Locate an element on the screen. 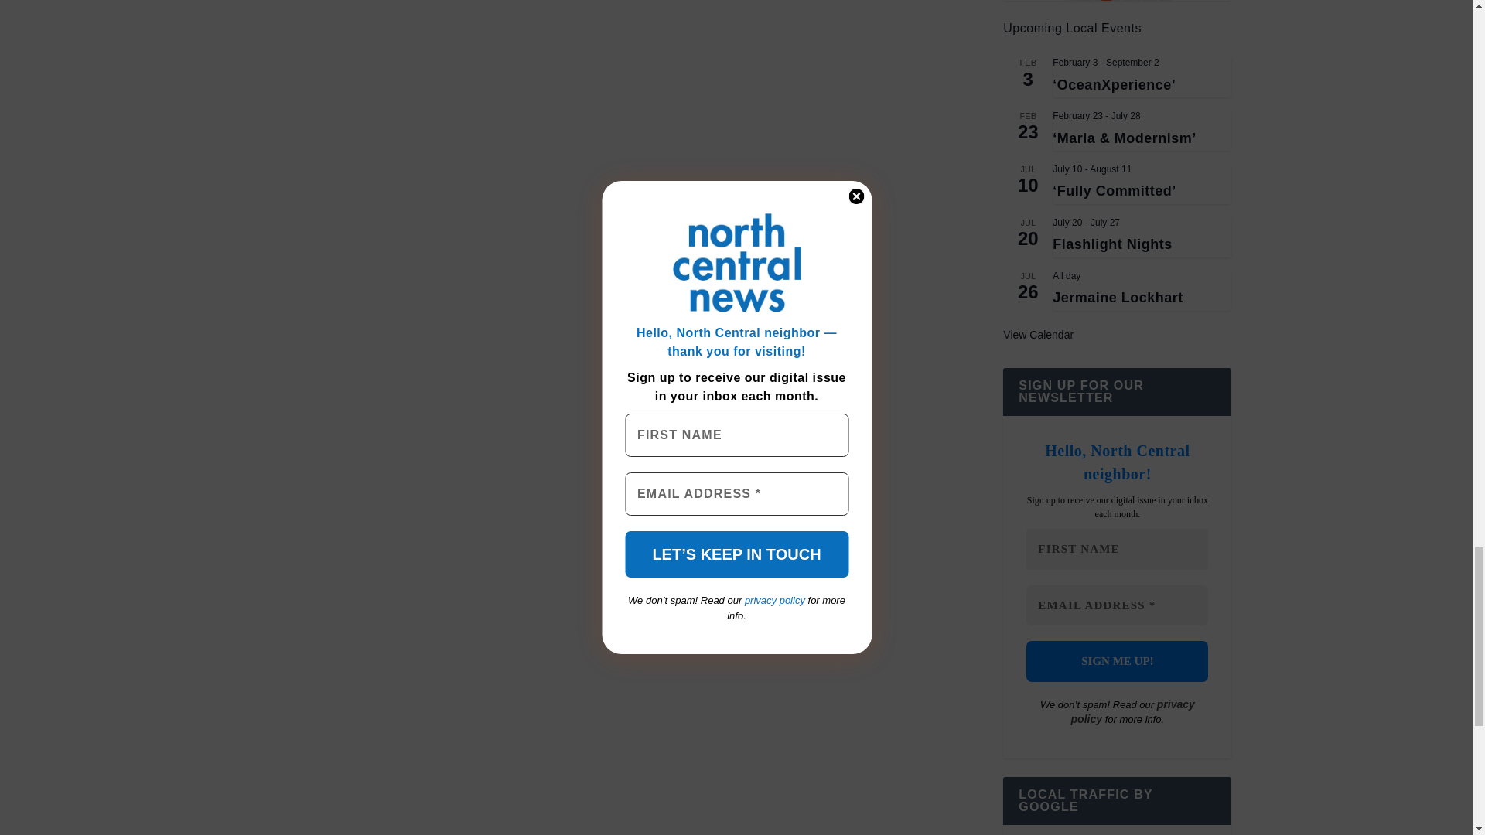 This screenshot has height=835, width=1485. Sign me up! is located at coordinates (1117, 662).